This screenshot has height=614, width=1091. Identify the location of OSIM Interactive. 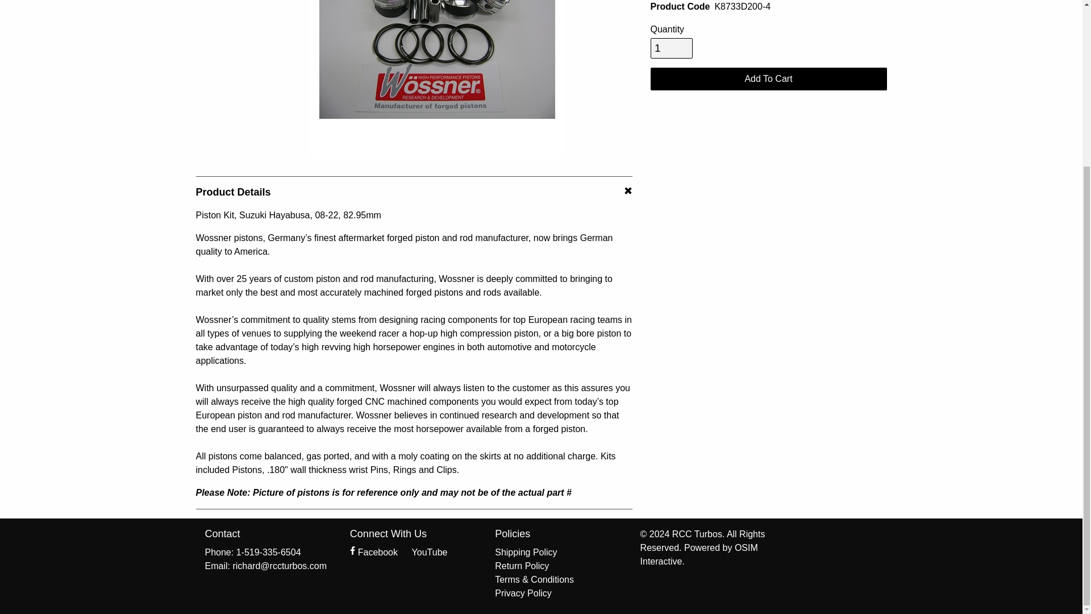
(699, 554).